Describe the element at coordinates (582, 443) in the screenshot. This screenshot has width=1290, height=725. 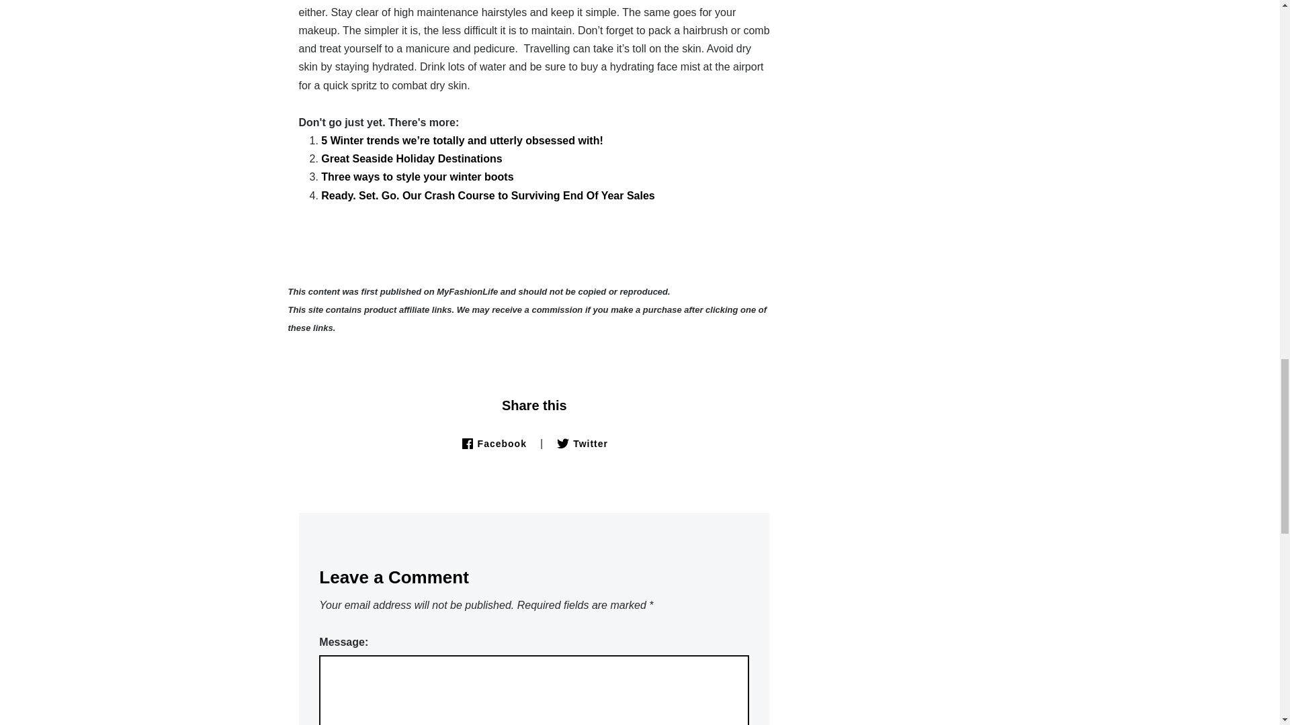
I see `Tweet this on Twitter` at that location.